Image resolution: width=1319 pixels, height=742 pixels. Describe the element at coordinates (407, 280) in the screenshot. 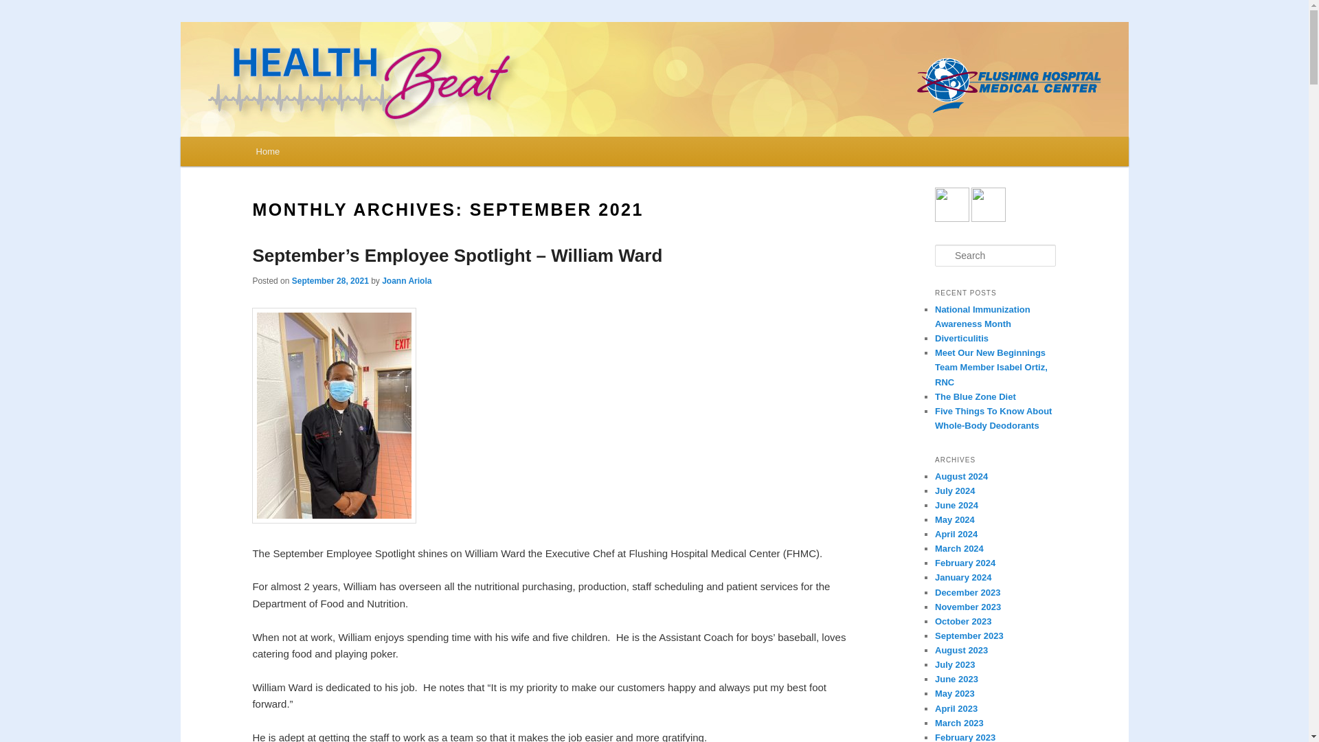

I see `View all posts by Joann Ariola` at that location.